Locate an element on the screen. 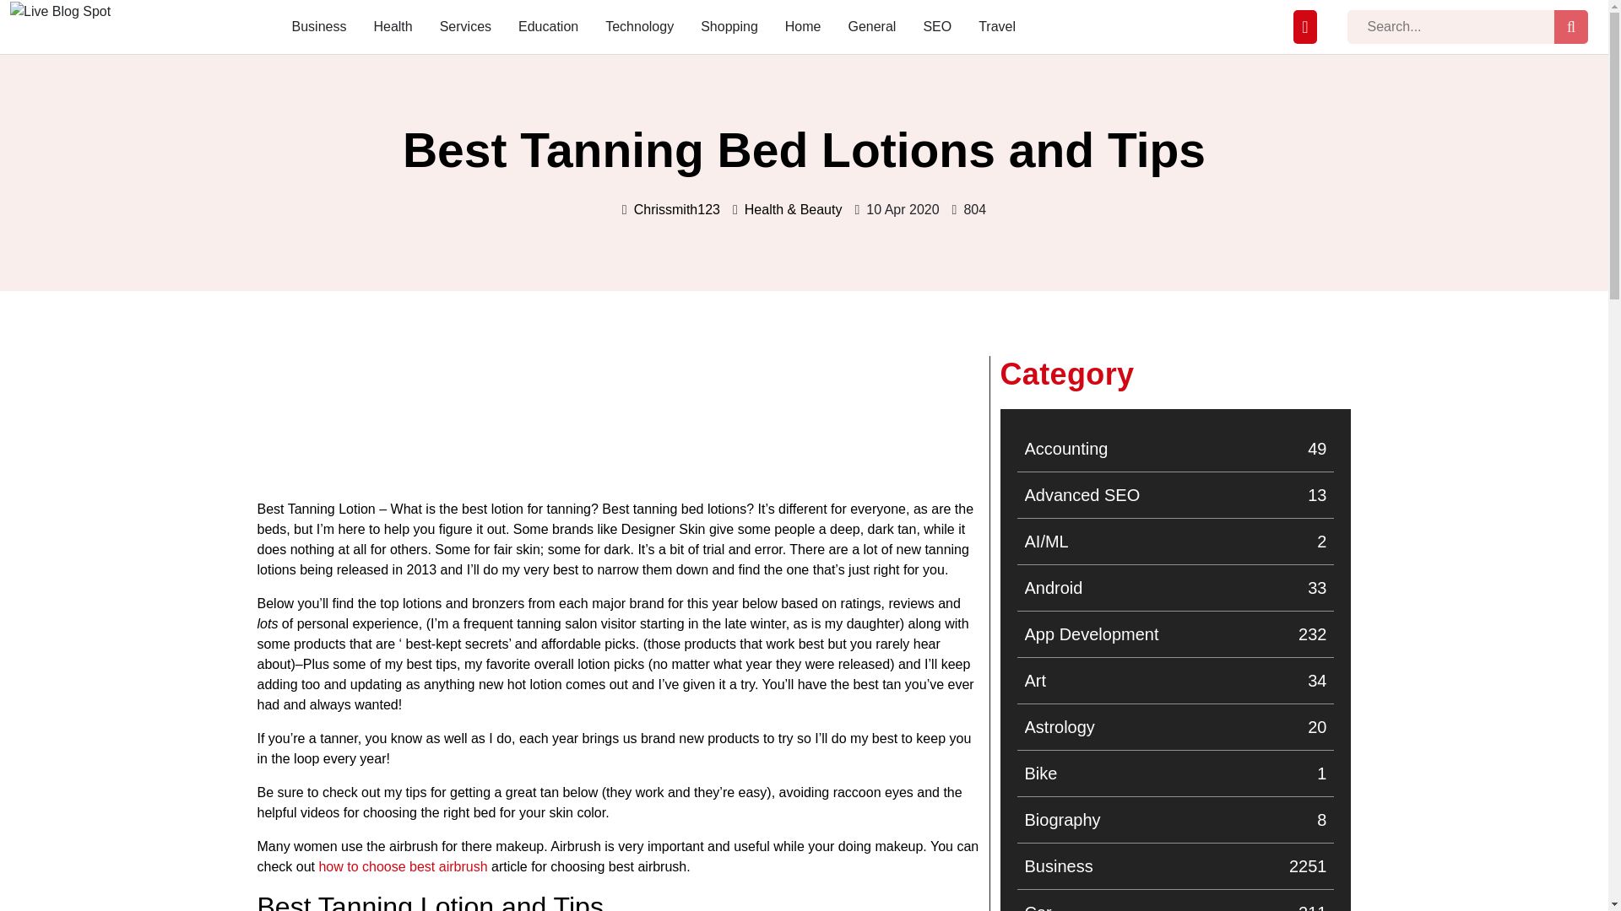  Shopping is located at coordinates (729, 27).